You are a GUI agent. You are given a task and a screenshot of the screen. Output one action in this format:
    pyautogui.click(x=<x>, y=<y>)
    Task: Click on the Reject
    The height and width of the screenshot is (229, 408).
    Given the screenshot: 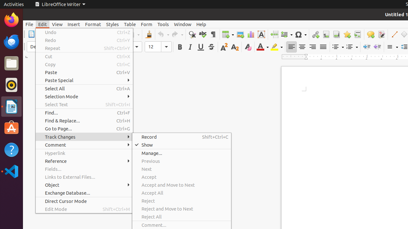 What is the action you would take?
    pyautogui.click(x=182, y=201)
    